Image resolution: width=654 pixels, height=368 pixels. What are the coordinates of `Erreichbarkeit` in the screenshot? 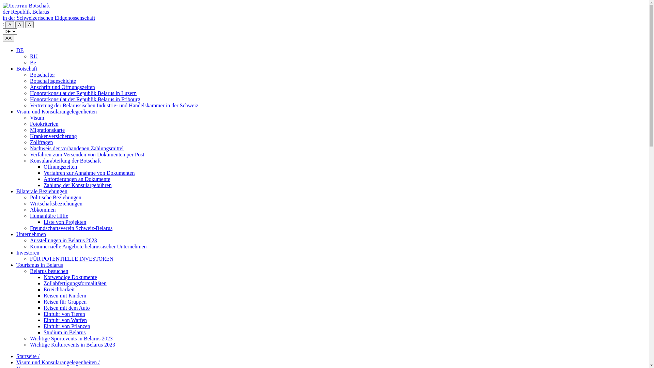 It's located at (59, 290).